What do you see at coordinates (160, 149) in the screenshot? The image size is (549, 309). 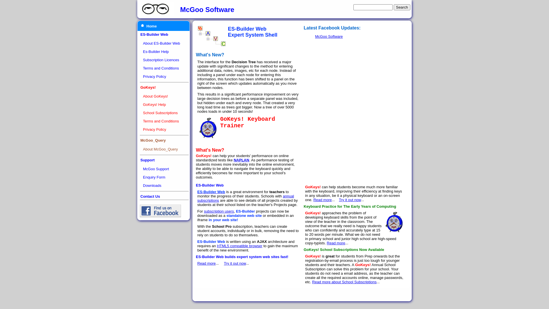 I see `About McGoo_Query` at bounding box center [160, 149].